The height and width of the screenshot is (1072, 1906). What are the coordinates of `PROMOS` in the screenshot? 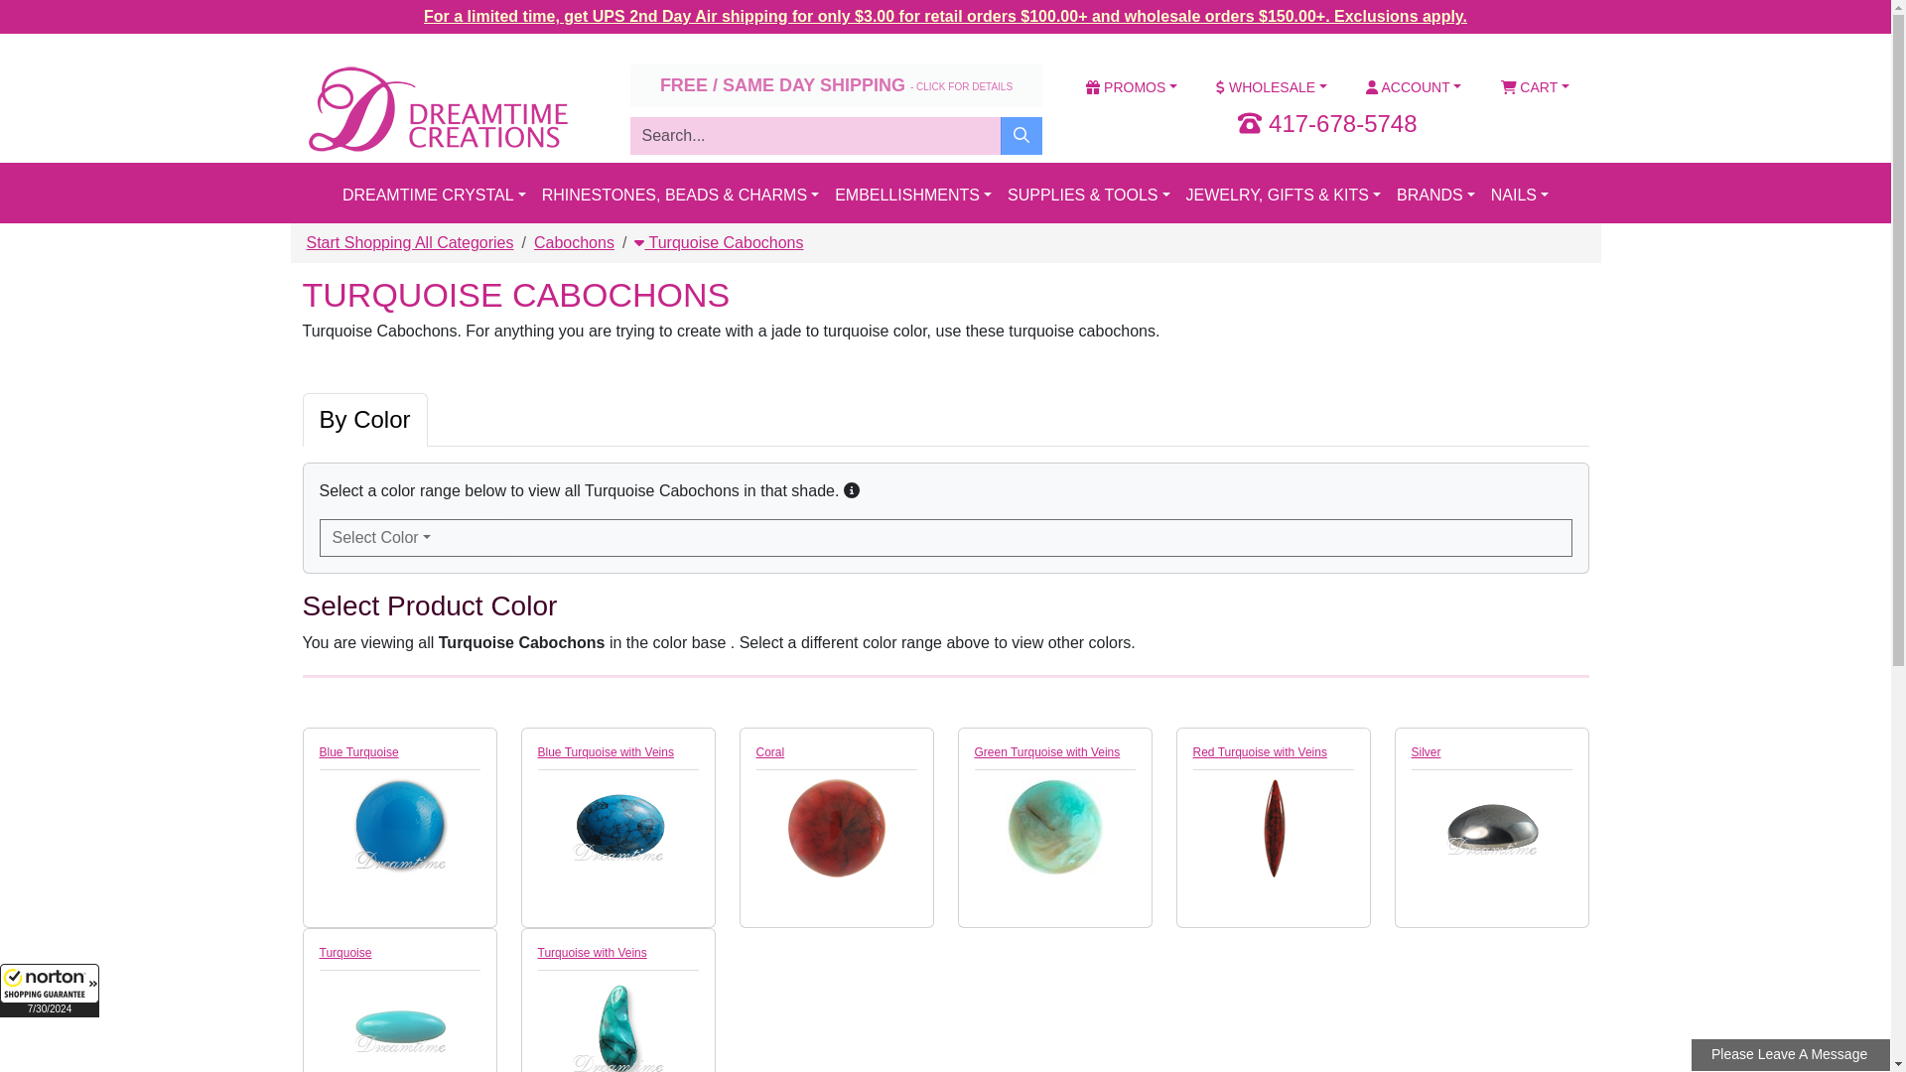 It's located at (1131, 87).